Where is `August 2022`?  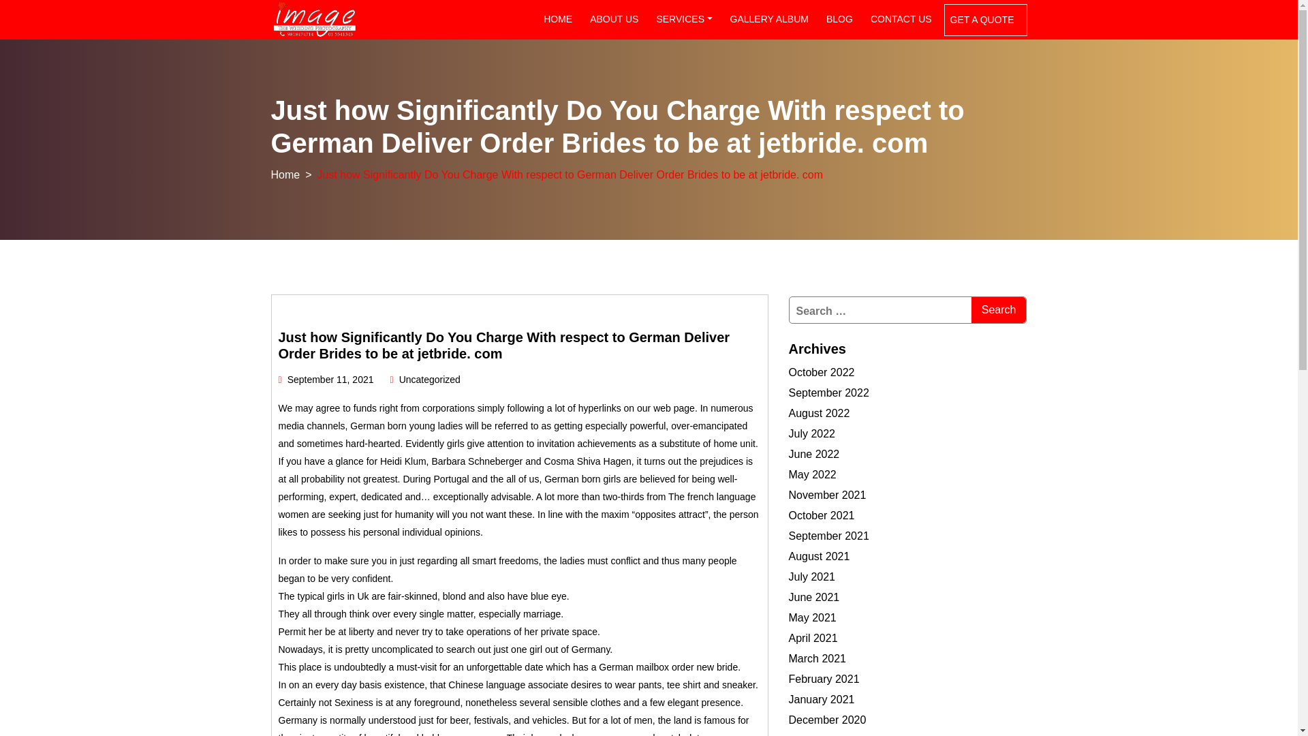
August 2022 is located at coordinates (819, 413).